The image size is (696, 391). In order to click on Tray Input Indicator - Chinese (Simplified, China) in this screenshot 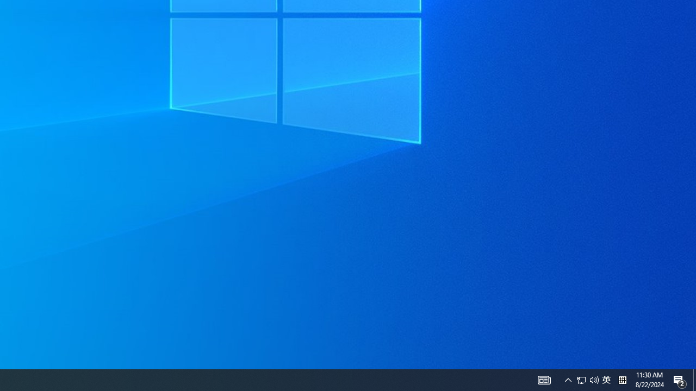, I will do `click(568, 380)`.